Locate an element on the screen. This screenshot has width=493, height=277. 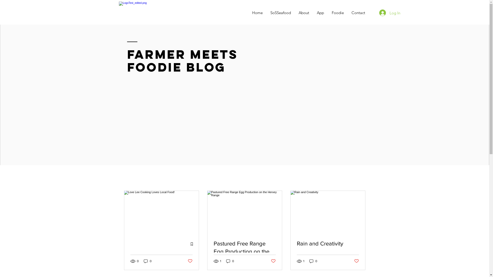
SoSSeafood is located at coordinates (281, 13).